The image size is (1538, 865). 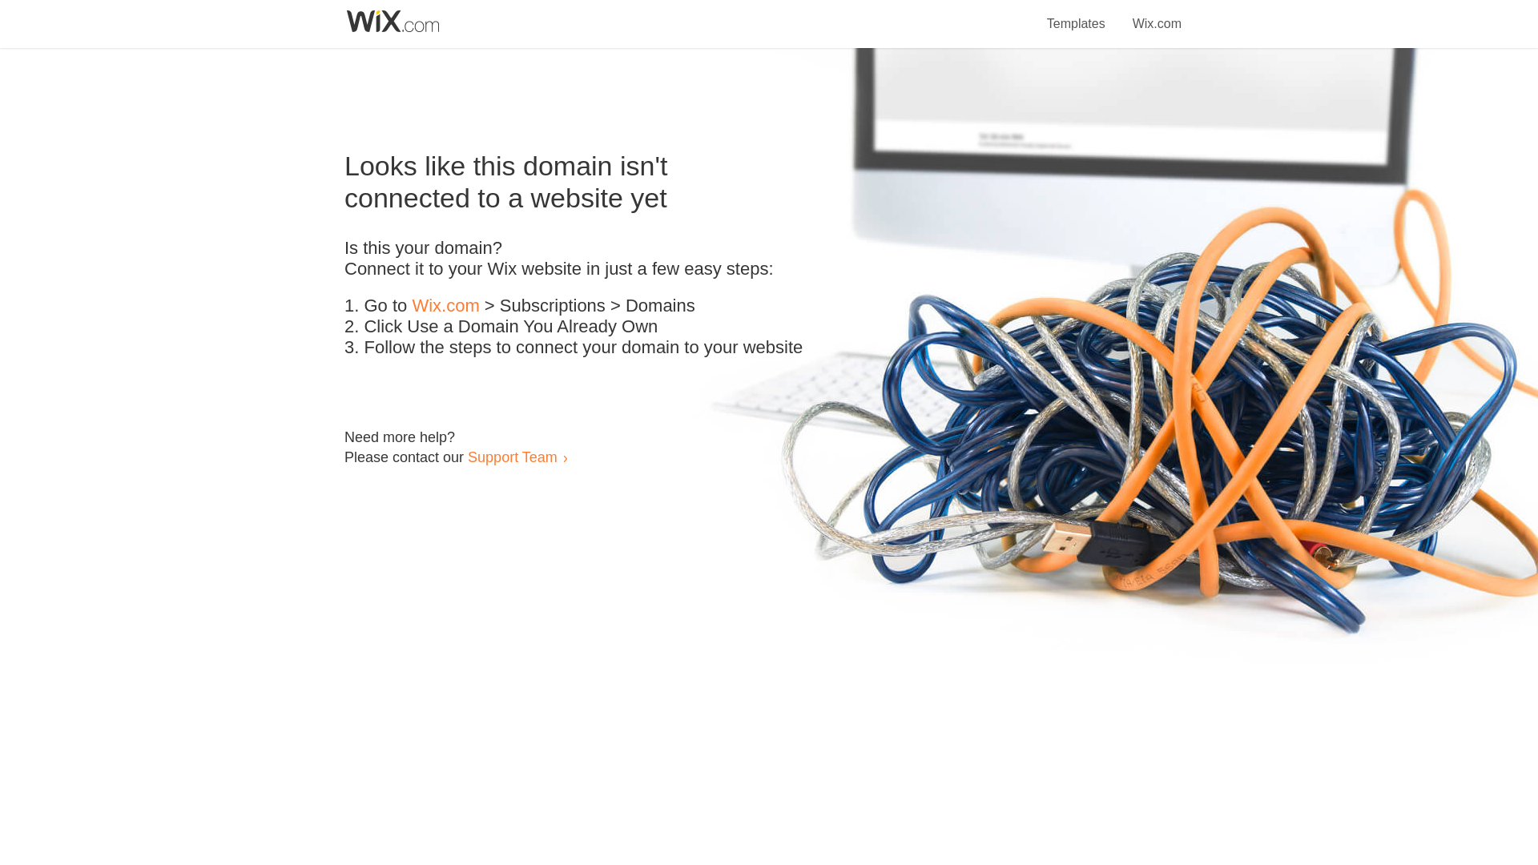 I want to click on Wix.com, so click(x=445, y=306).